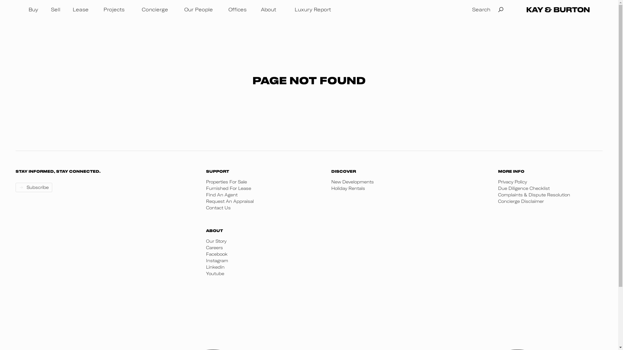  What do you see at coordinates (217, 248) in the screenshot?
I see `Careers` at bounding box center [217, 248].